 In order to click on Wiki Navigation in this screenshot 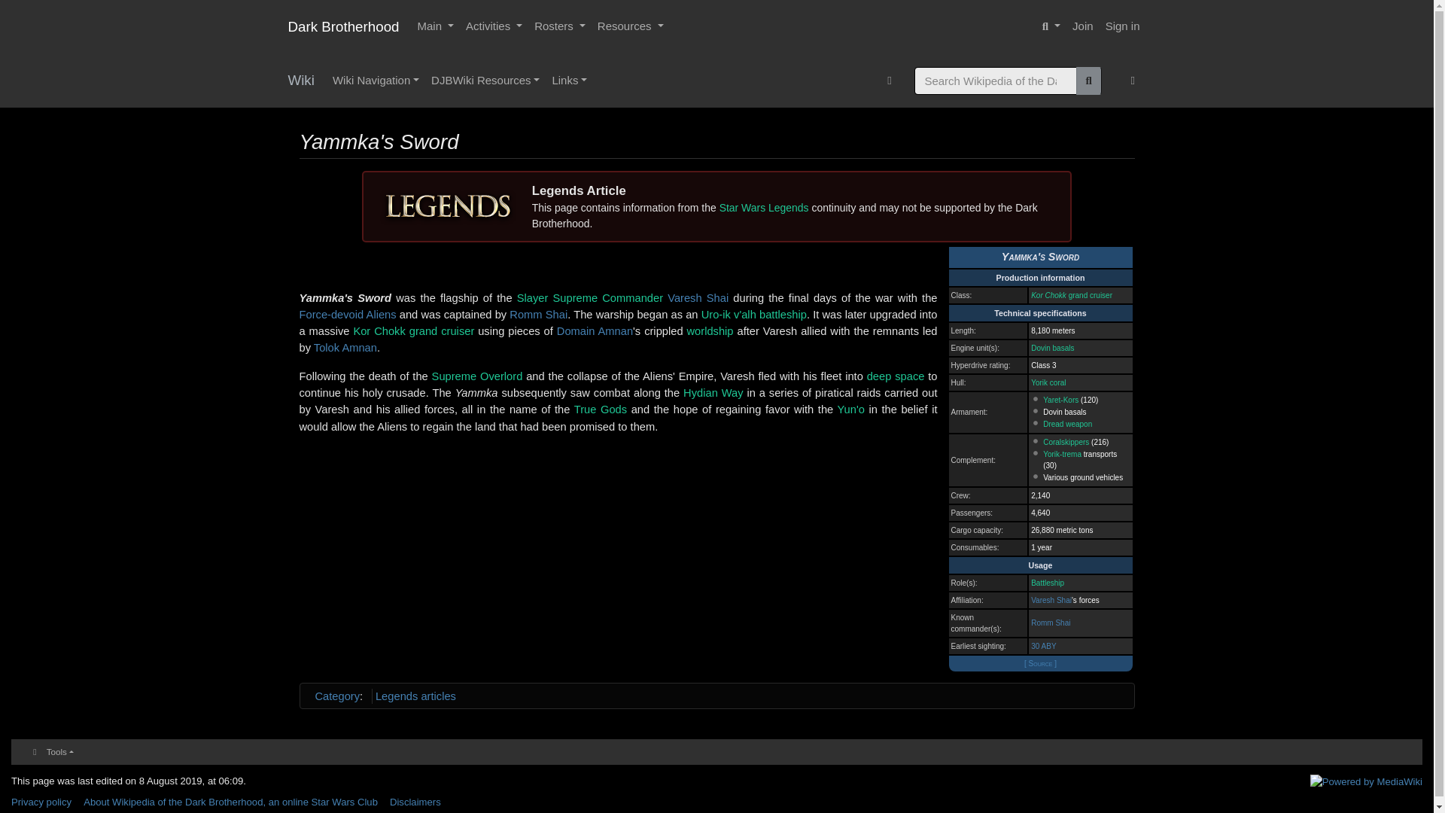, I will do `click(375, 81)`.